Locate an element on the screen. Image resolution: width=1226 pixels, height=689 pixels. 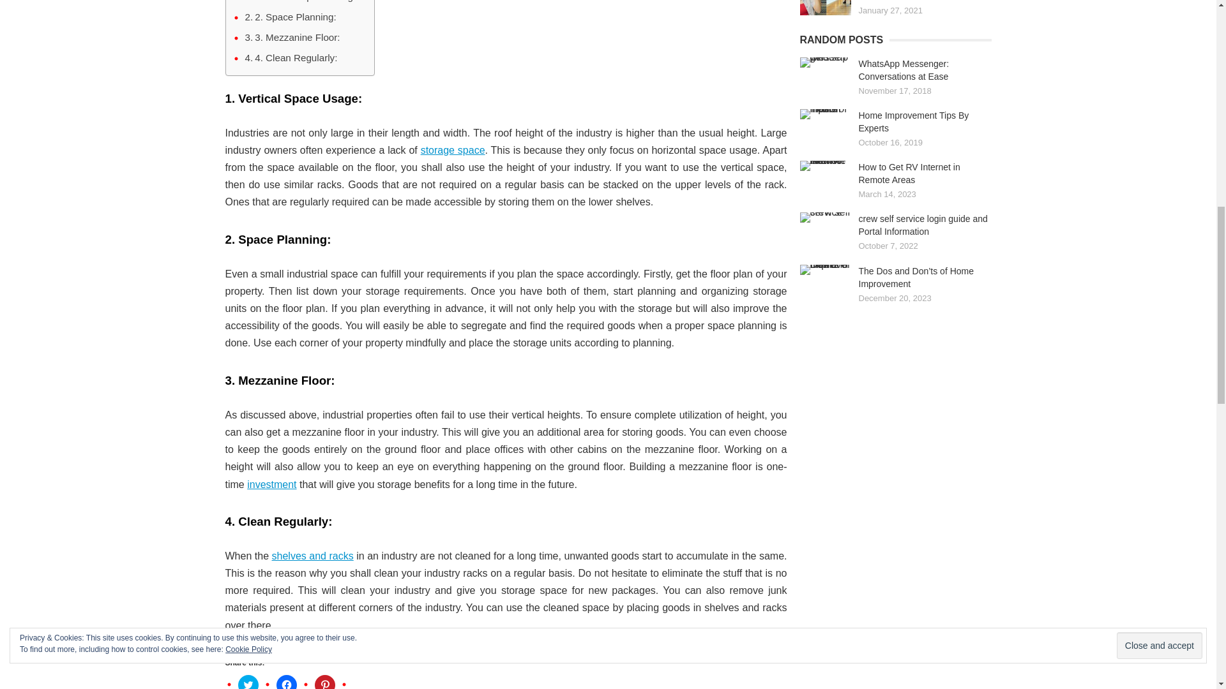
3. Mezzanine Floor: is located at coordinates (292, 38).